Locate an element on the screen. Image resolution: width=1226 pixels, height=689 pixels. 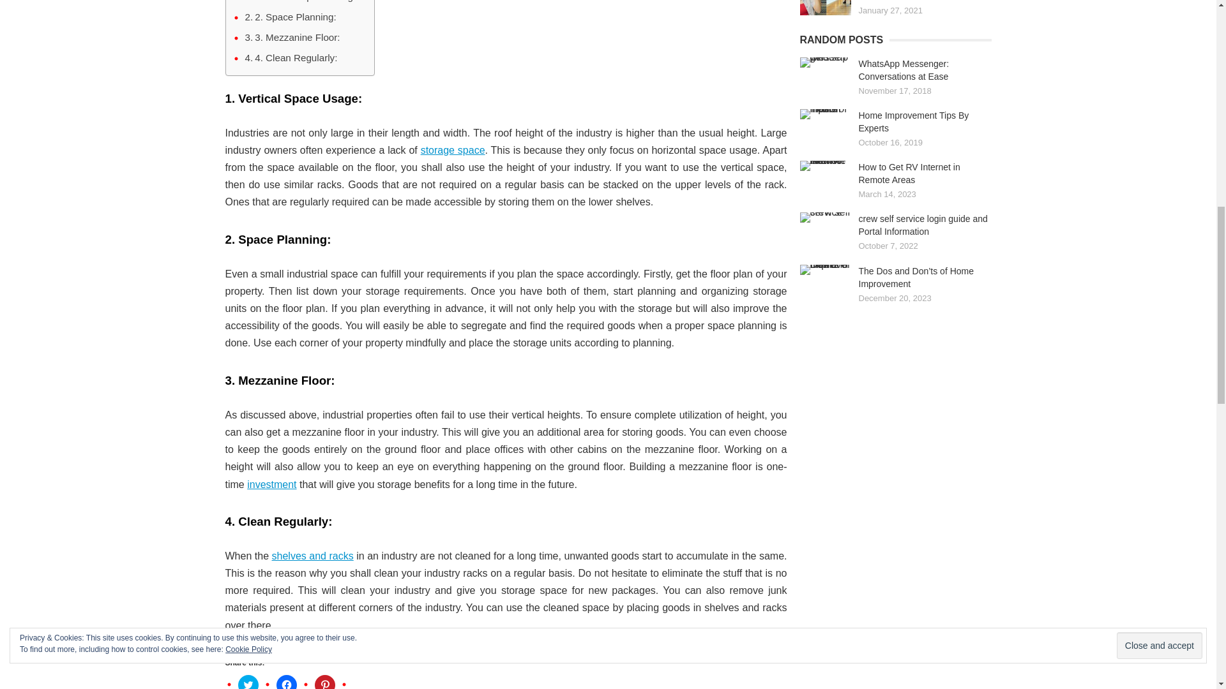
3. Mezzanine Floor: is located at coordinates (292, 38).